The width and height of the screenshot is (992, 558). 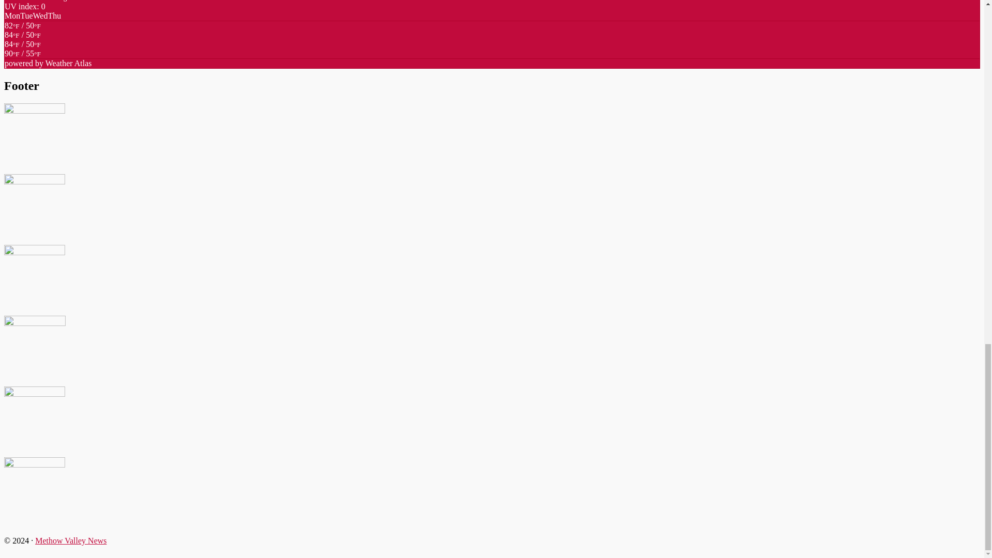 I want to click on Mostly Sunny, so click(x=23, y=49).